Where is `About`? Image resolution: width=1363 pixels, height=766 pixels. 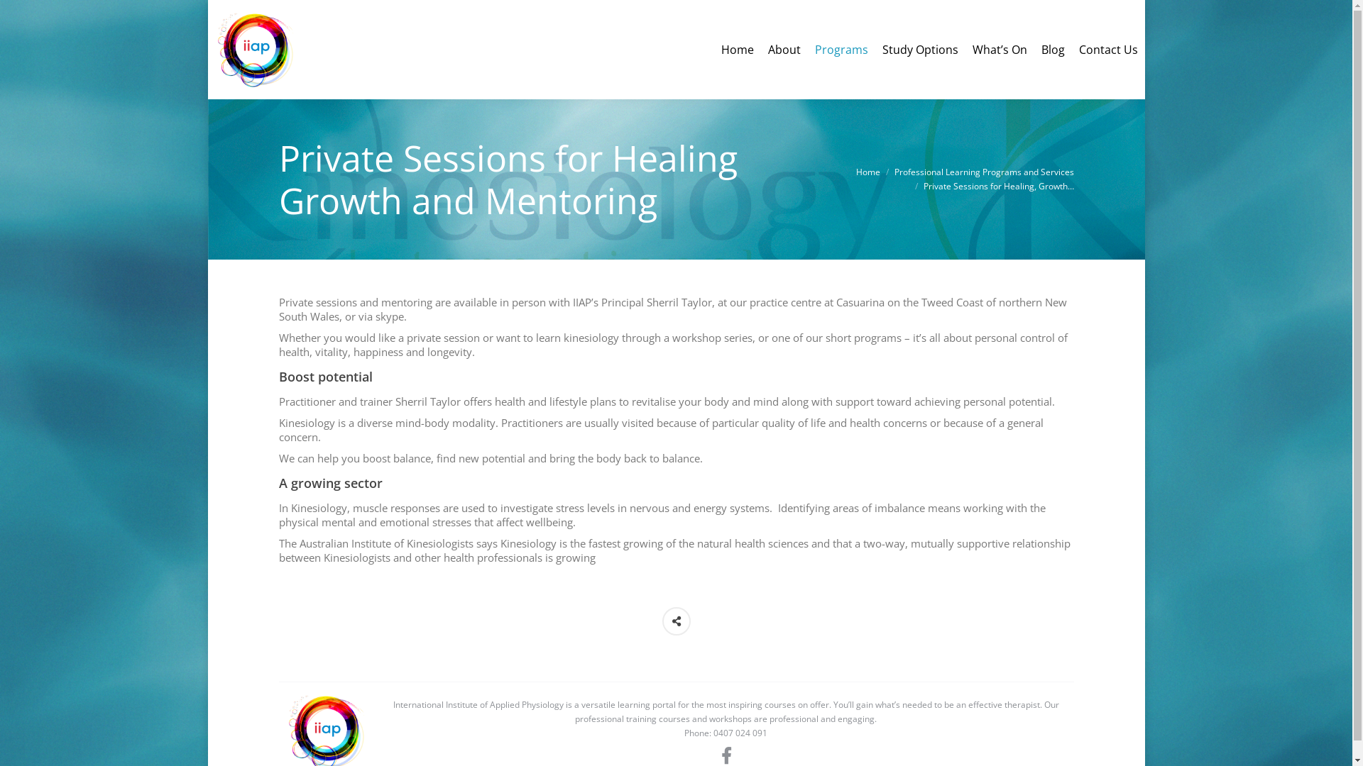 About is located at coordinates (784, 50).